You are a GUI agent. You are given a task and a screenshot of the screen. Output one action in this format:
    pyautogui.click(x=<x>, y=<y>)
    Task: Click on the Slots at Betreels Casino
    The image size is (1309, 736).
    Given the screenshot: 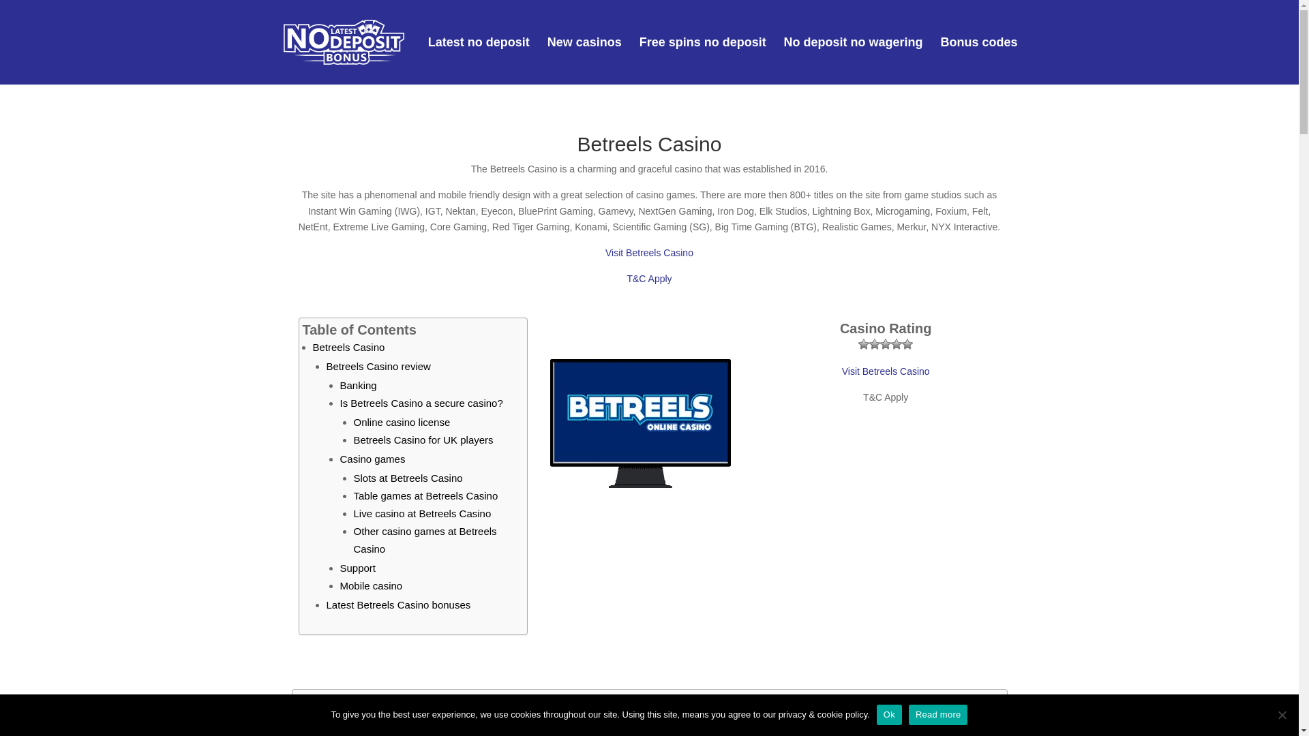 What is the action you would take?
    pyautogui.click(x=408, y=478)
    